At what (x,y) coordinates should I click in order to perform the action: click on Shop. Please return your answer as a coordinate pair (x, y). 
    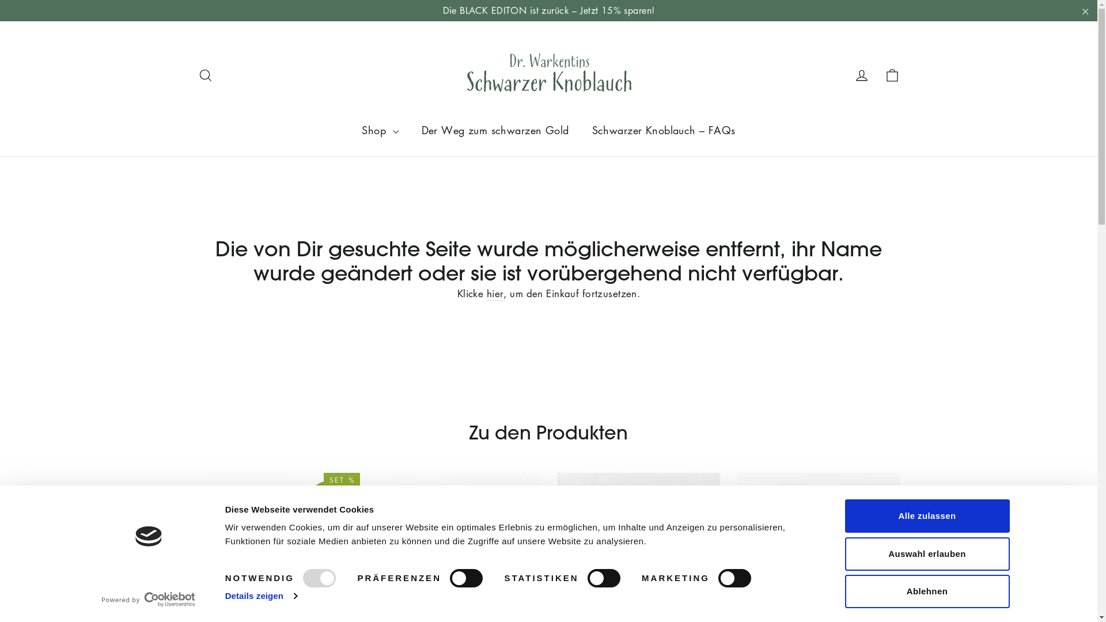
    Looking at the image, I should click on (380, 130).